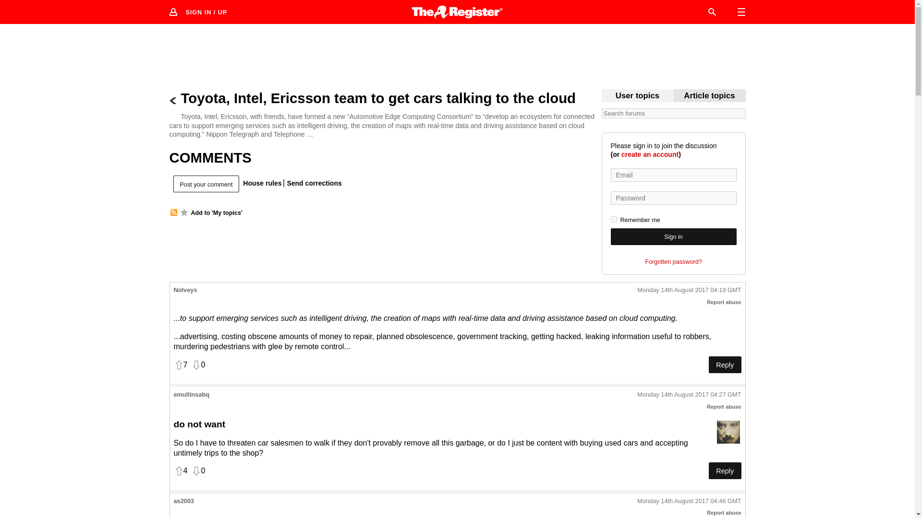  I want to click on Permalink to this post, so click(689, 395).